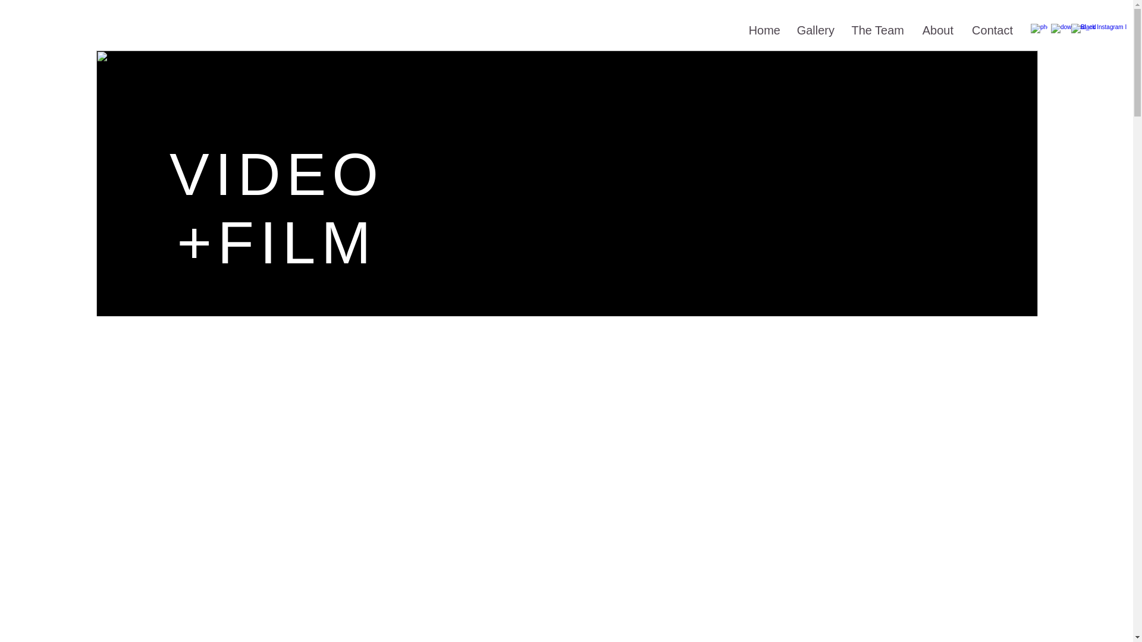 The image size is (1142, 642). What do you see at coordinates (877, 30) in the screenshot?
I see `The Team` at bounding box center [877, 30].